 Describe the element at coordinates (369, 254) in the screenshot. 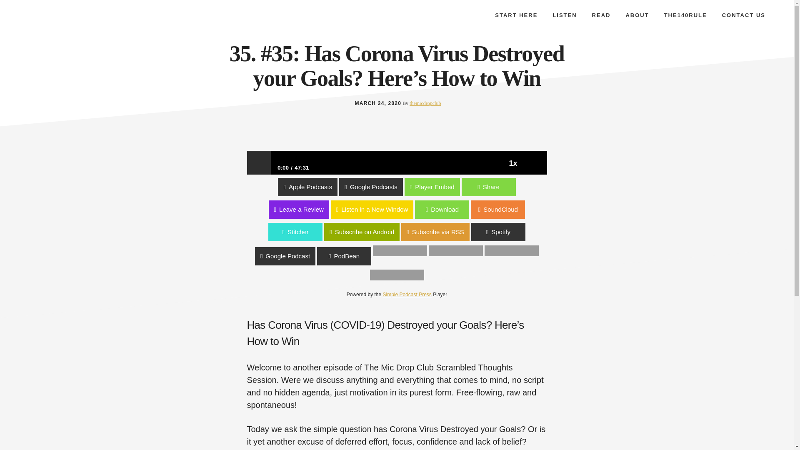

I see `Google Podcast` at that location.